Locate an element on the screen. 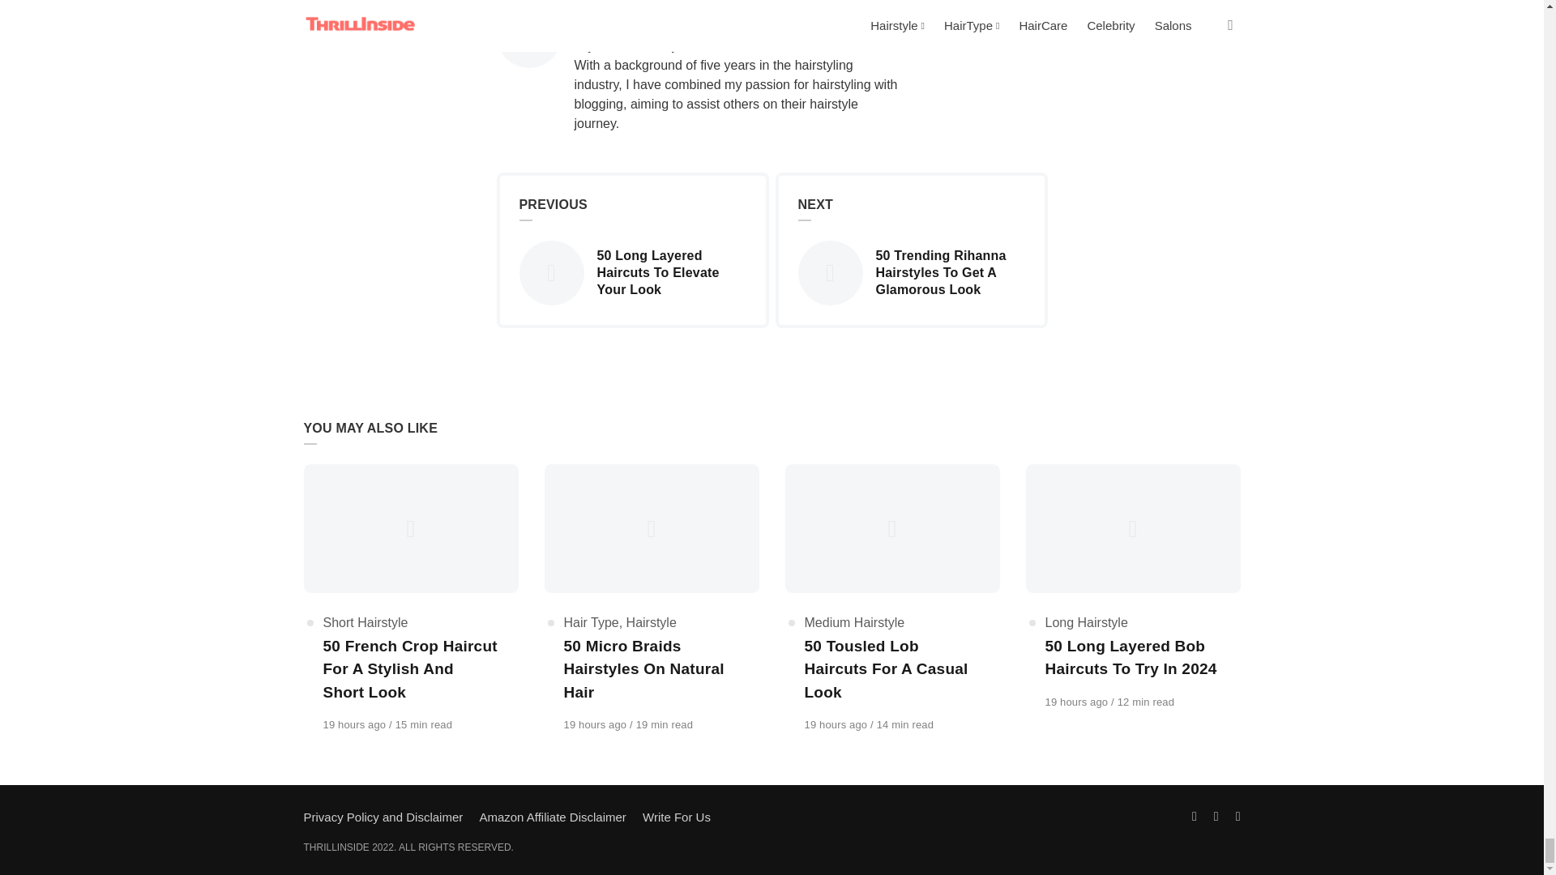 The height and width of the screenshot is (875, 1556). 50 Long Layered Haircuts To Elevate Your Look is located at coordinates (365, 622).